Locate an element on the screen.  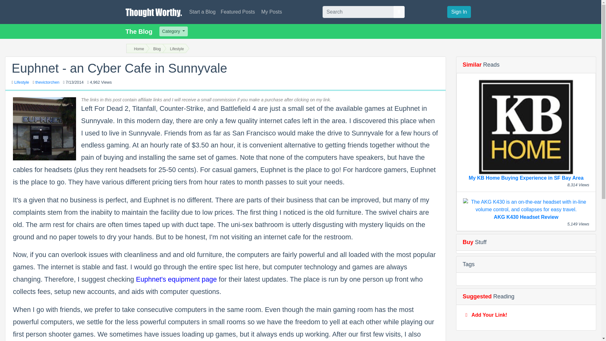
Add Your Link! is located at coordinates (489, 315).